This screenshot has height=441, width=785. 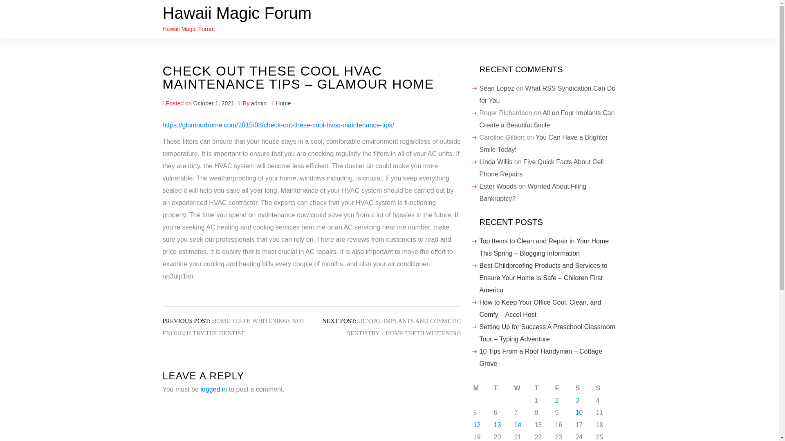 I want to click on admin, so click(x=259, y=103).